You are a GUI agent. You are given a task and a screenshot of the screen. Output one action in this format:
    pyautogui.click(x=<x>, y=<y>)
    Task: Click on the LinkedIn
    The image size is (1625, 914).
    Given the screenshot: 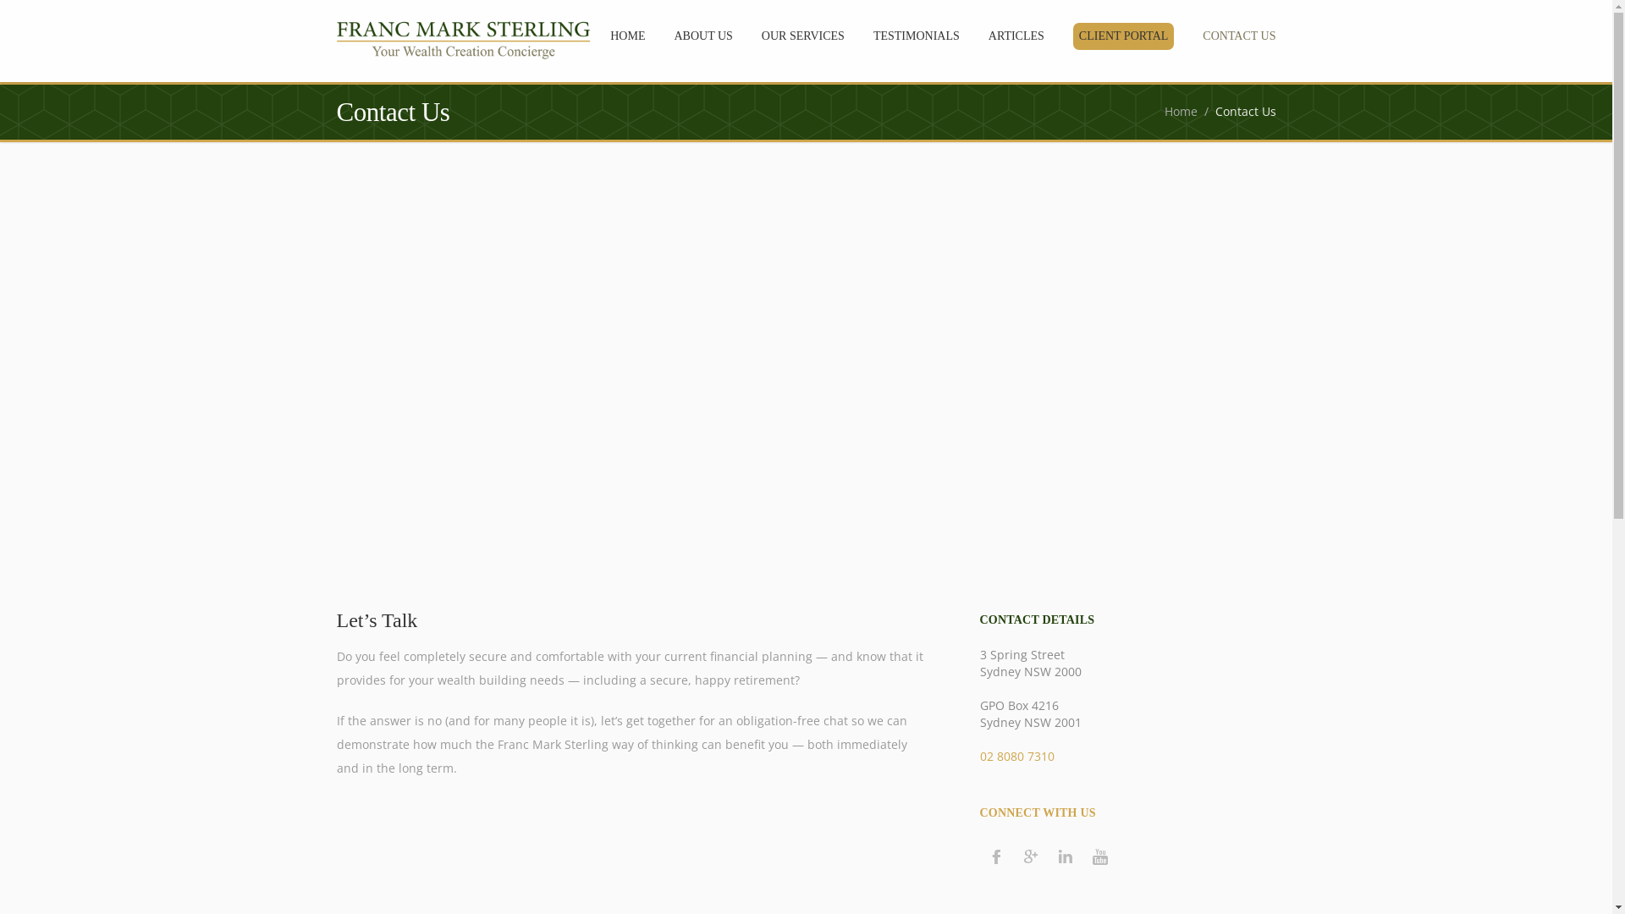 What is the action you would take?
    pyautogui.click(x=1065, y=856)
    